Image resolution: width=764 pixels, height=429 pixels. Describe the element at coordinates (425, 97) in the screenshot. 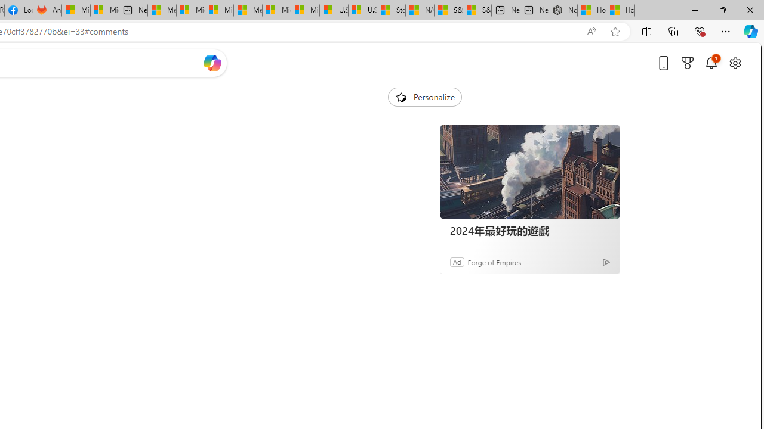

I see `Personalize` at that location.